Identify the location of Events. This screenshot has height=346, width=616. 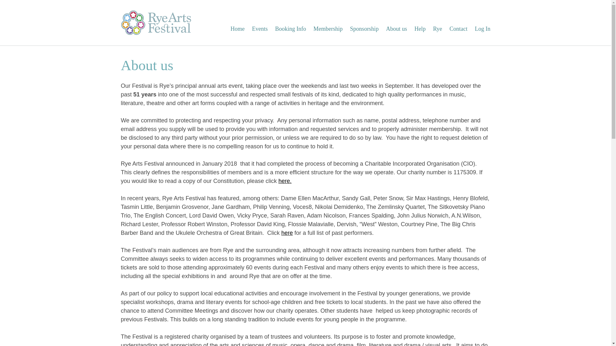
(260, 29).